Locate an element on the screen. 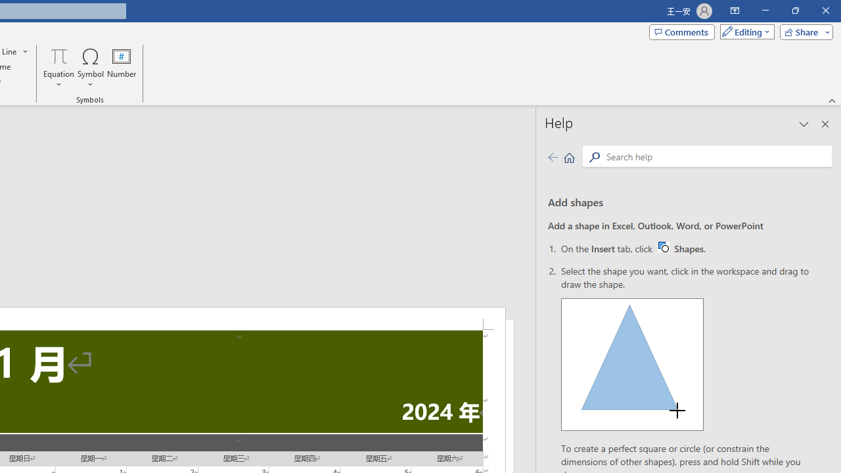  Comments is located at coordinates (682, 32).